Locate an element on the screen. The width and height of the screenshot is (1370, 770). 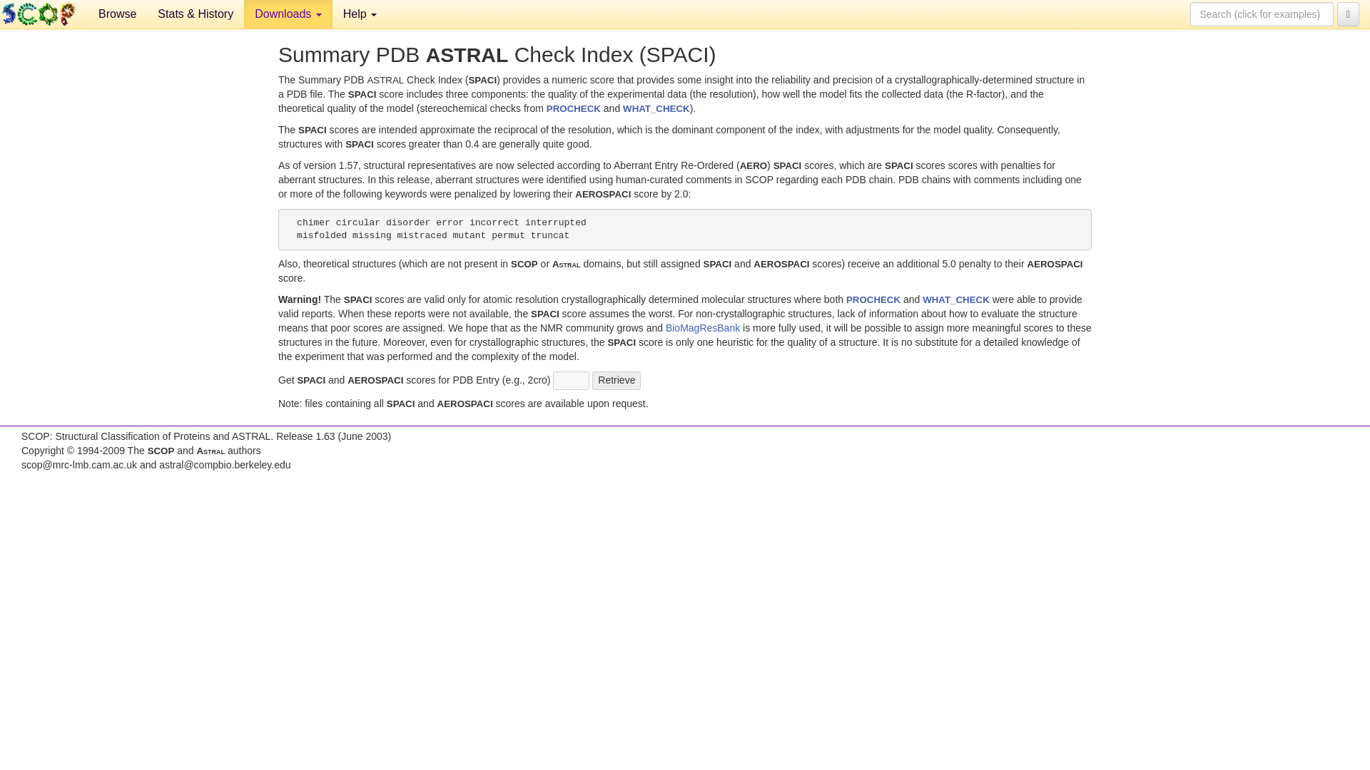
Browse is located at coordinates (117, 14).